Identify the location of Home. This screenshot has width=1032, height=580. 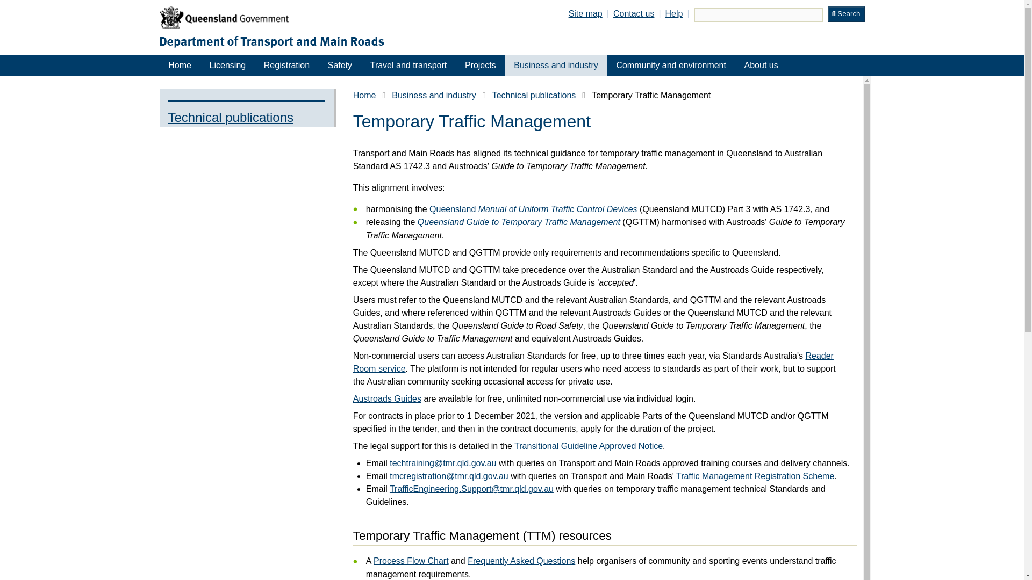
(180, 65).